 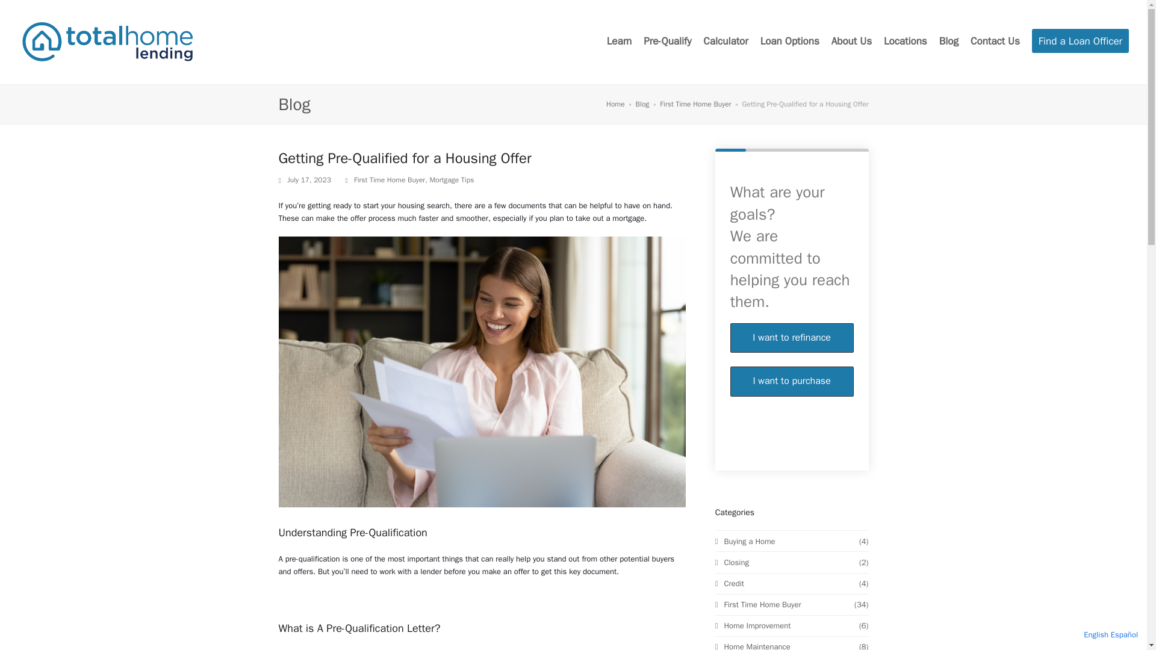 I want to click on Home Maintenance, so click(x=753, y=307).